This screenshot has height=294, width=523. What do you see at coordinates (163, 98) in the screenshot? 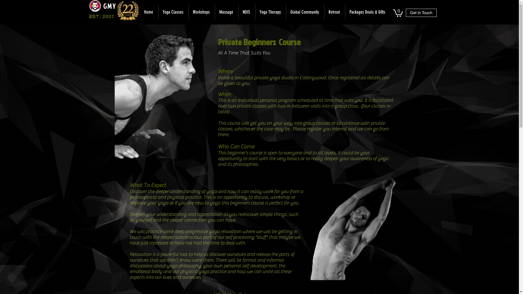
I see `www.gaymensyoga.com.au` at bounding box center [163, 98].